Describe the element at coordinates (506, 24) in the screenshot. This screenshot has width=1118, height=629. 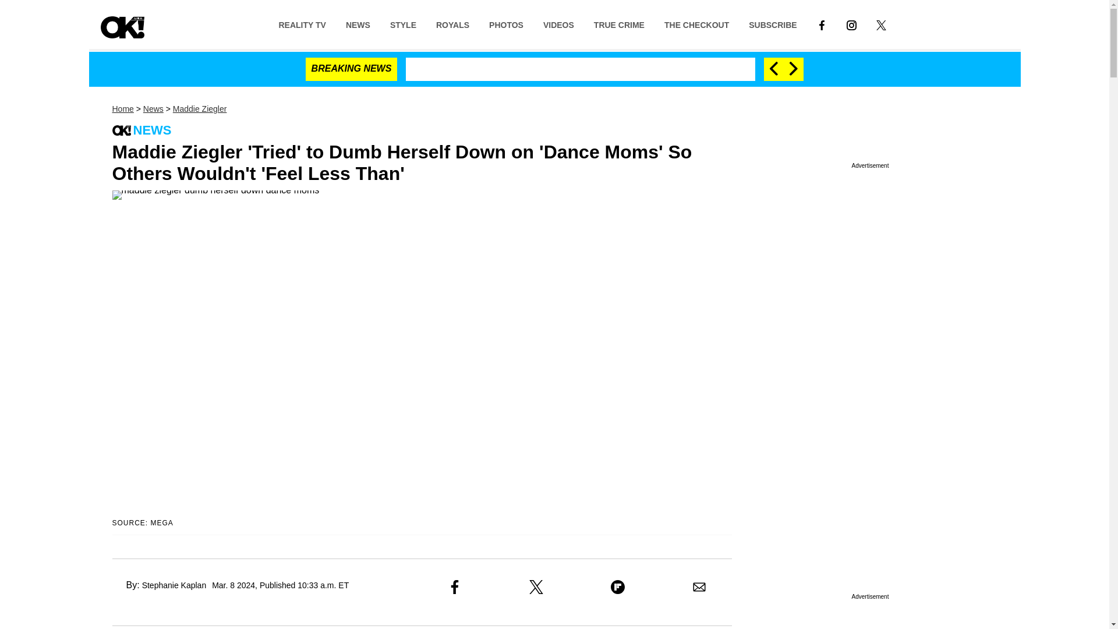
I see `PHOTOS` at that location.